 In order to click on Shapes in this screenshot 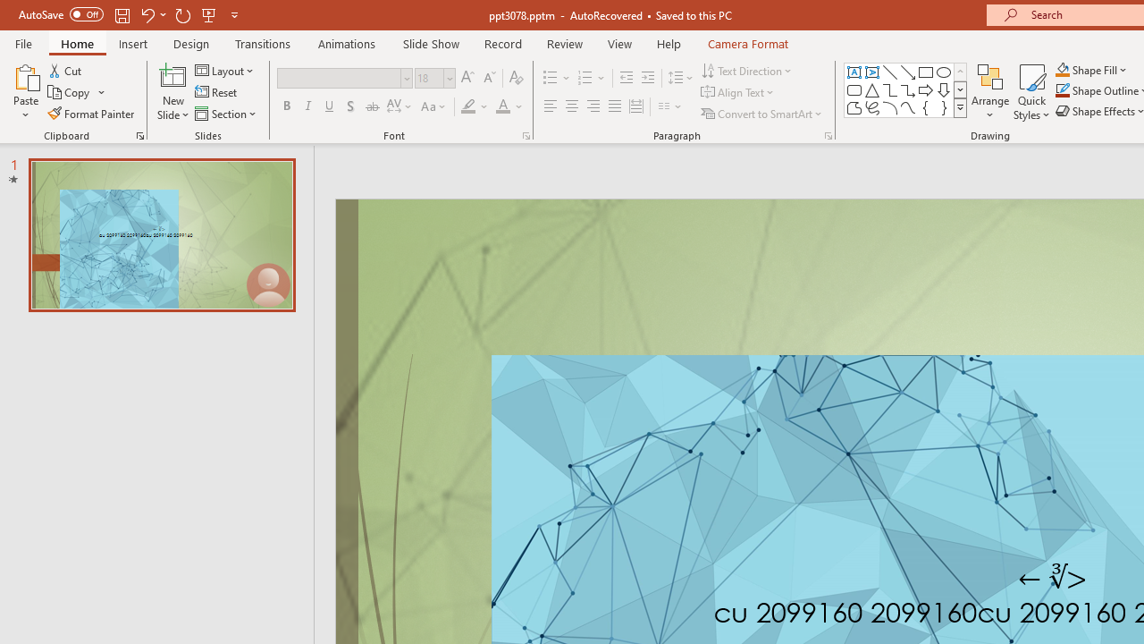, I will do `click(960, 107)`.